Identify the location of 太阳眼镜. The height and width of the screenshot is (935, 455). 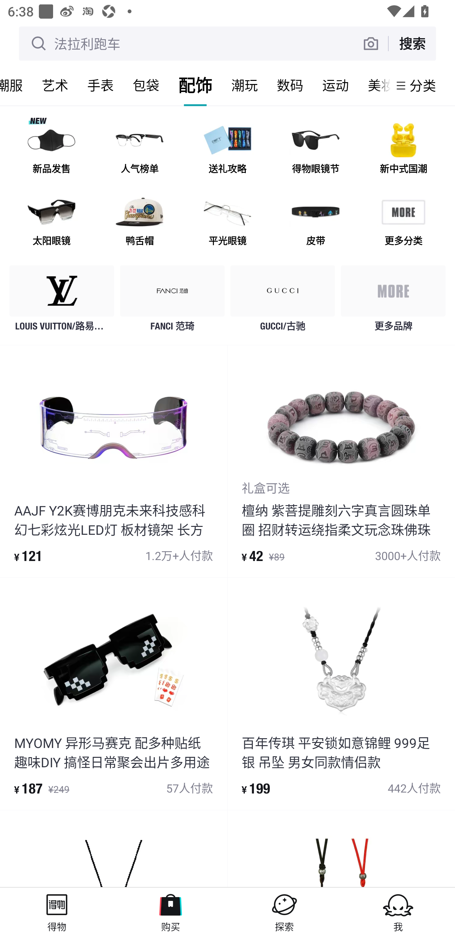
(52, 222).